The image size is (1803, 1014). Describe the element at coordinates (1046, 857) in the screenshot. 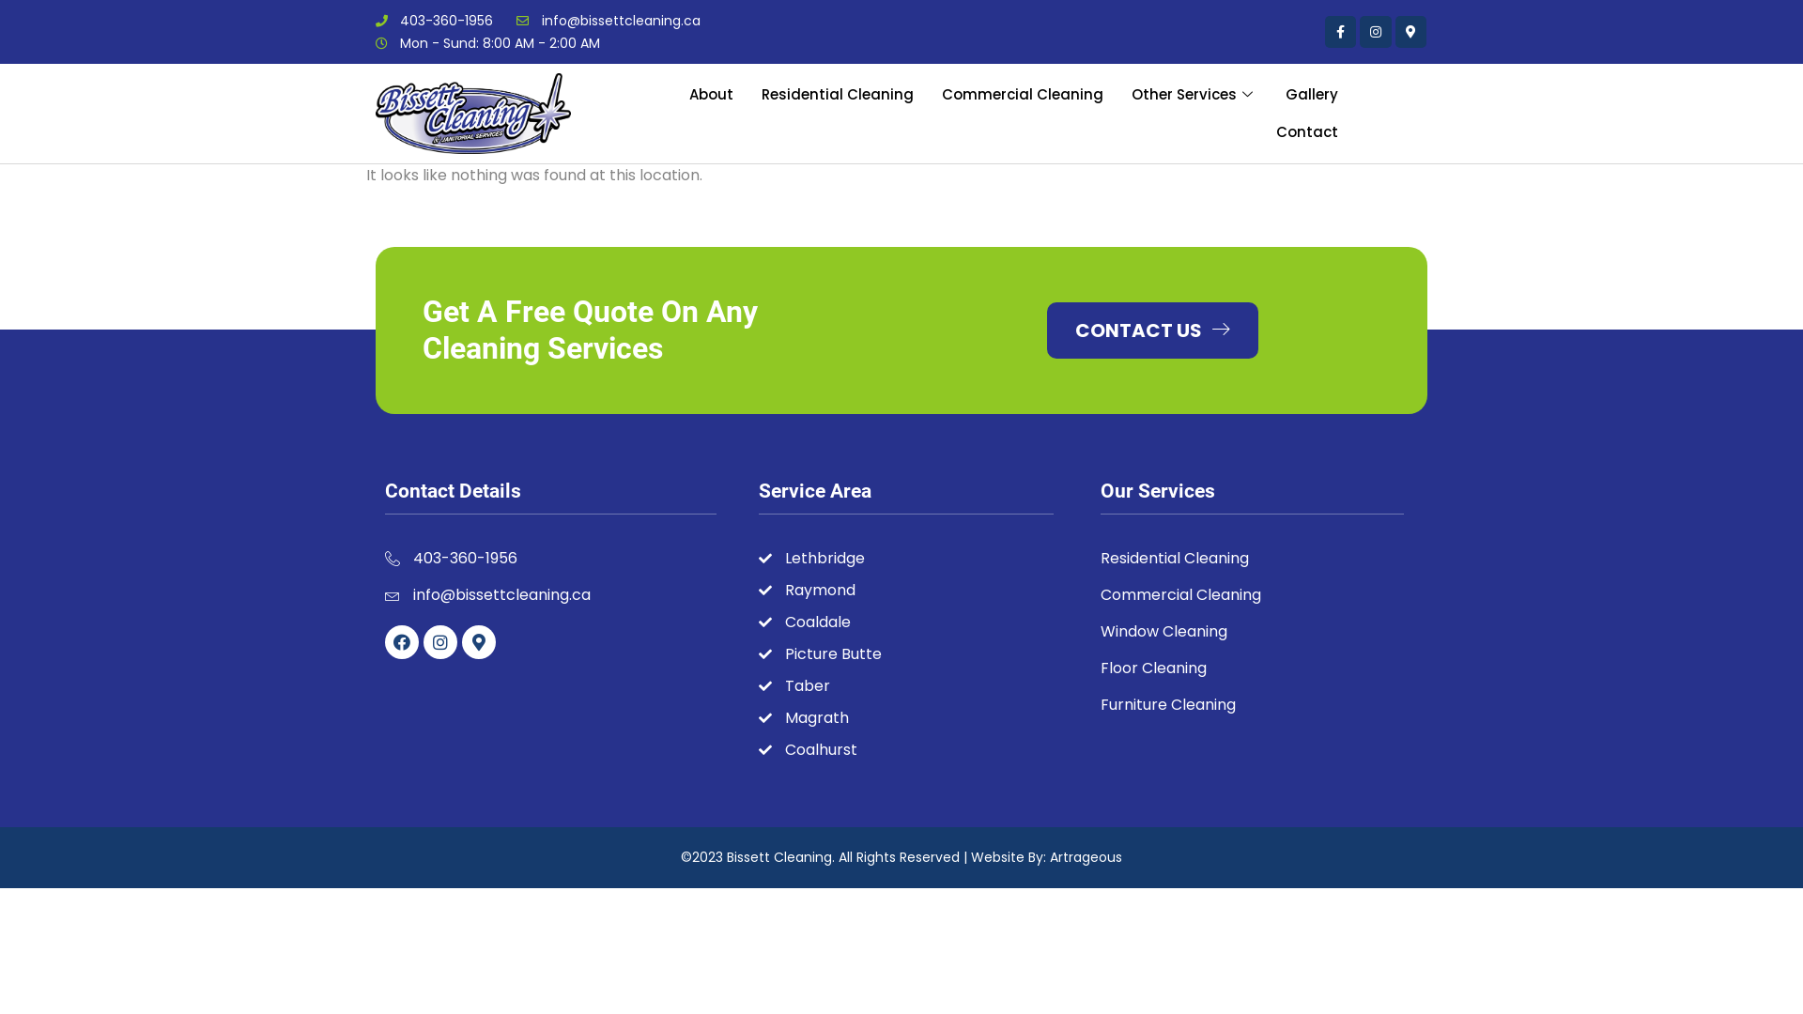

I see `Website By: Artrageous` at that location.